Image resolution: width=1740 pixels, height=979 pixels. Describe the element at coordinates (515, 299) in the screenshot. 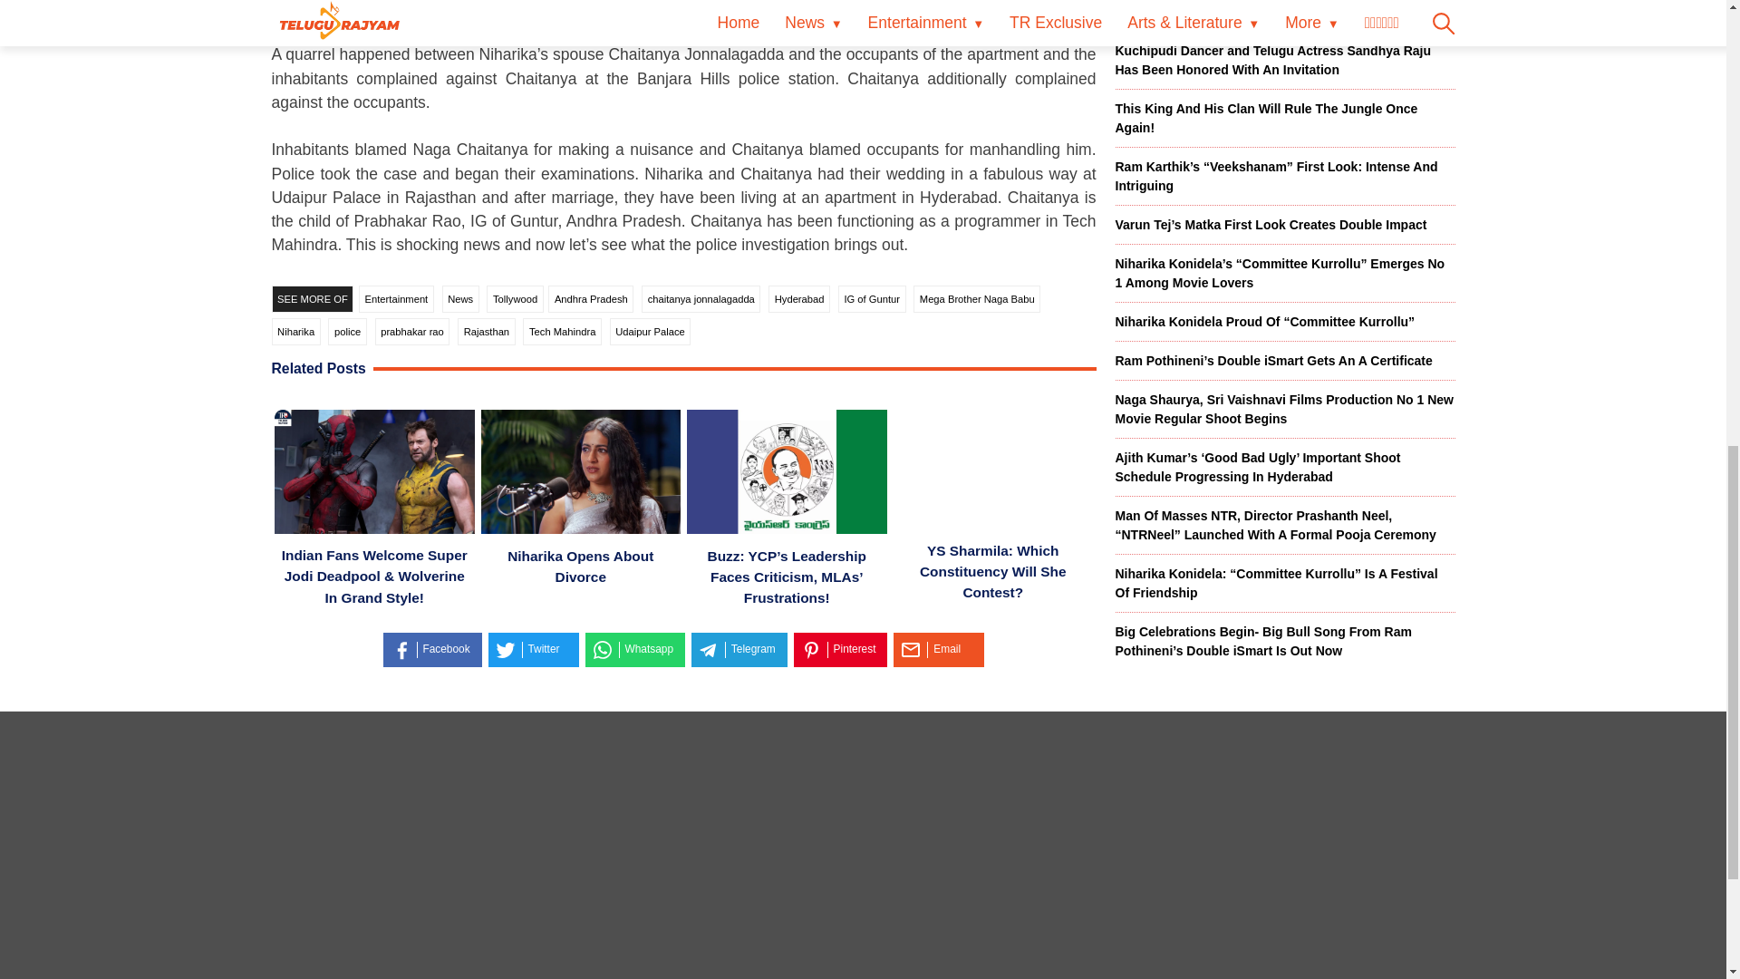

I see `Tollywood` at that location.